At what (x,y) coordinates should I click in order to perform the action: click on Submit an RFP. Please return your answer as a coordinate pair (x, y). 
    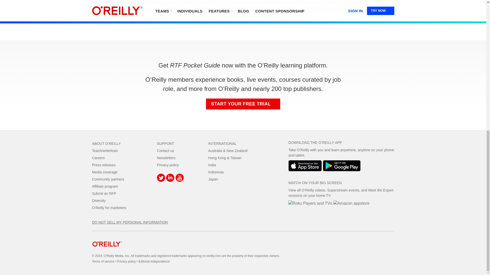
    Looking at the image, I should click on (104, 193).